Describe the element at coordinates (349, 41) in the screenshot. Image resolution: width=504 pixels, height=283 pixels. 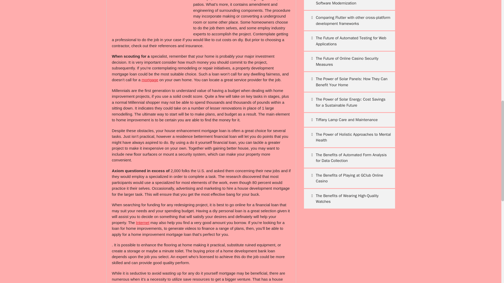
I see `The Future of Automated Testing for Web Applications` at that location.